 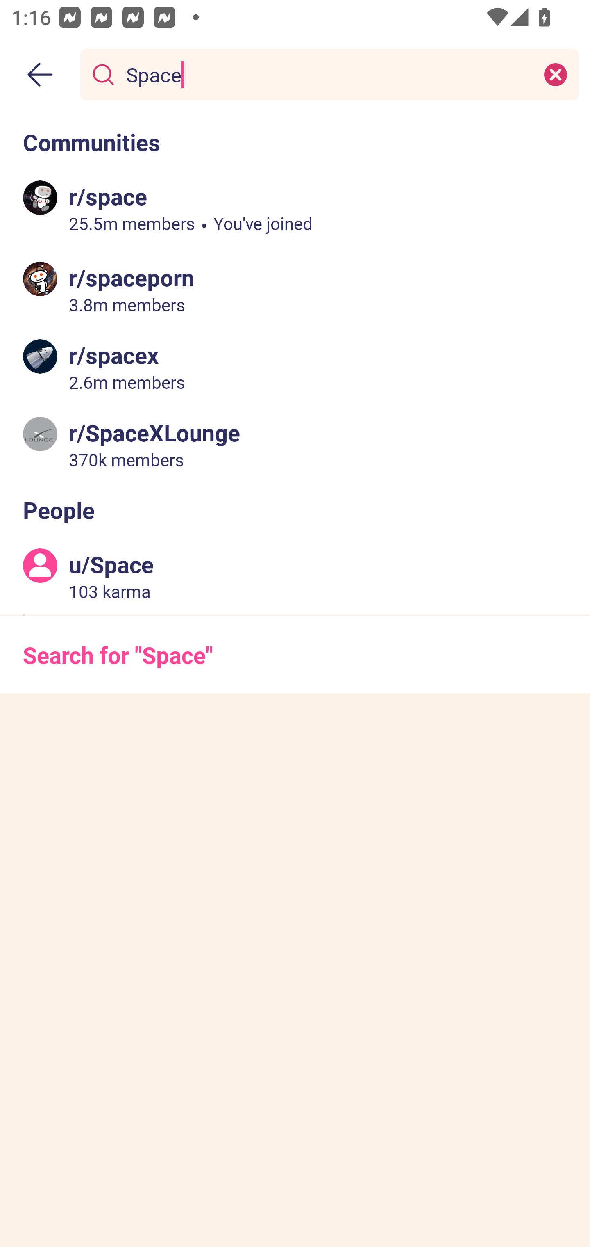 What do you see at coordinates (295, 655) in the screenshot?
I see `Search for "Space"` at bounding box center [295, 655].